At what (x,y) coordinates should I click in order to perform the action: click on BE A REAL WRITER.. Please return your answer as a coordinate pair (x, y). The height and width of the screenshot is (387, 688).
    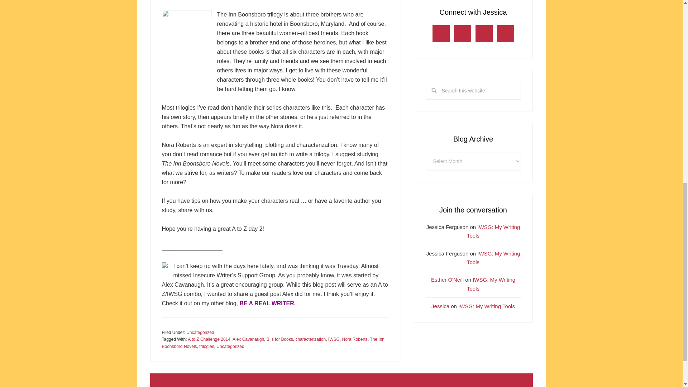
    Looking at the image, I should click on (267, 303).